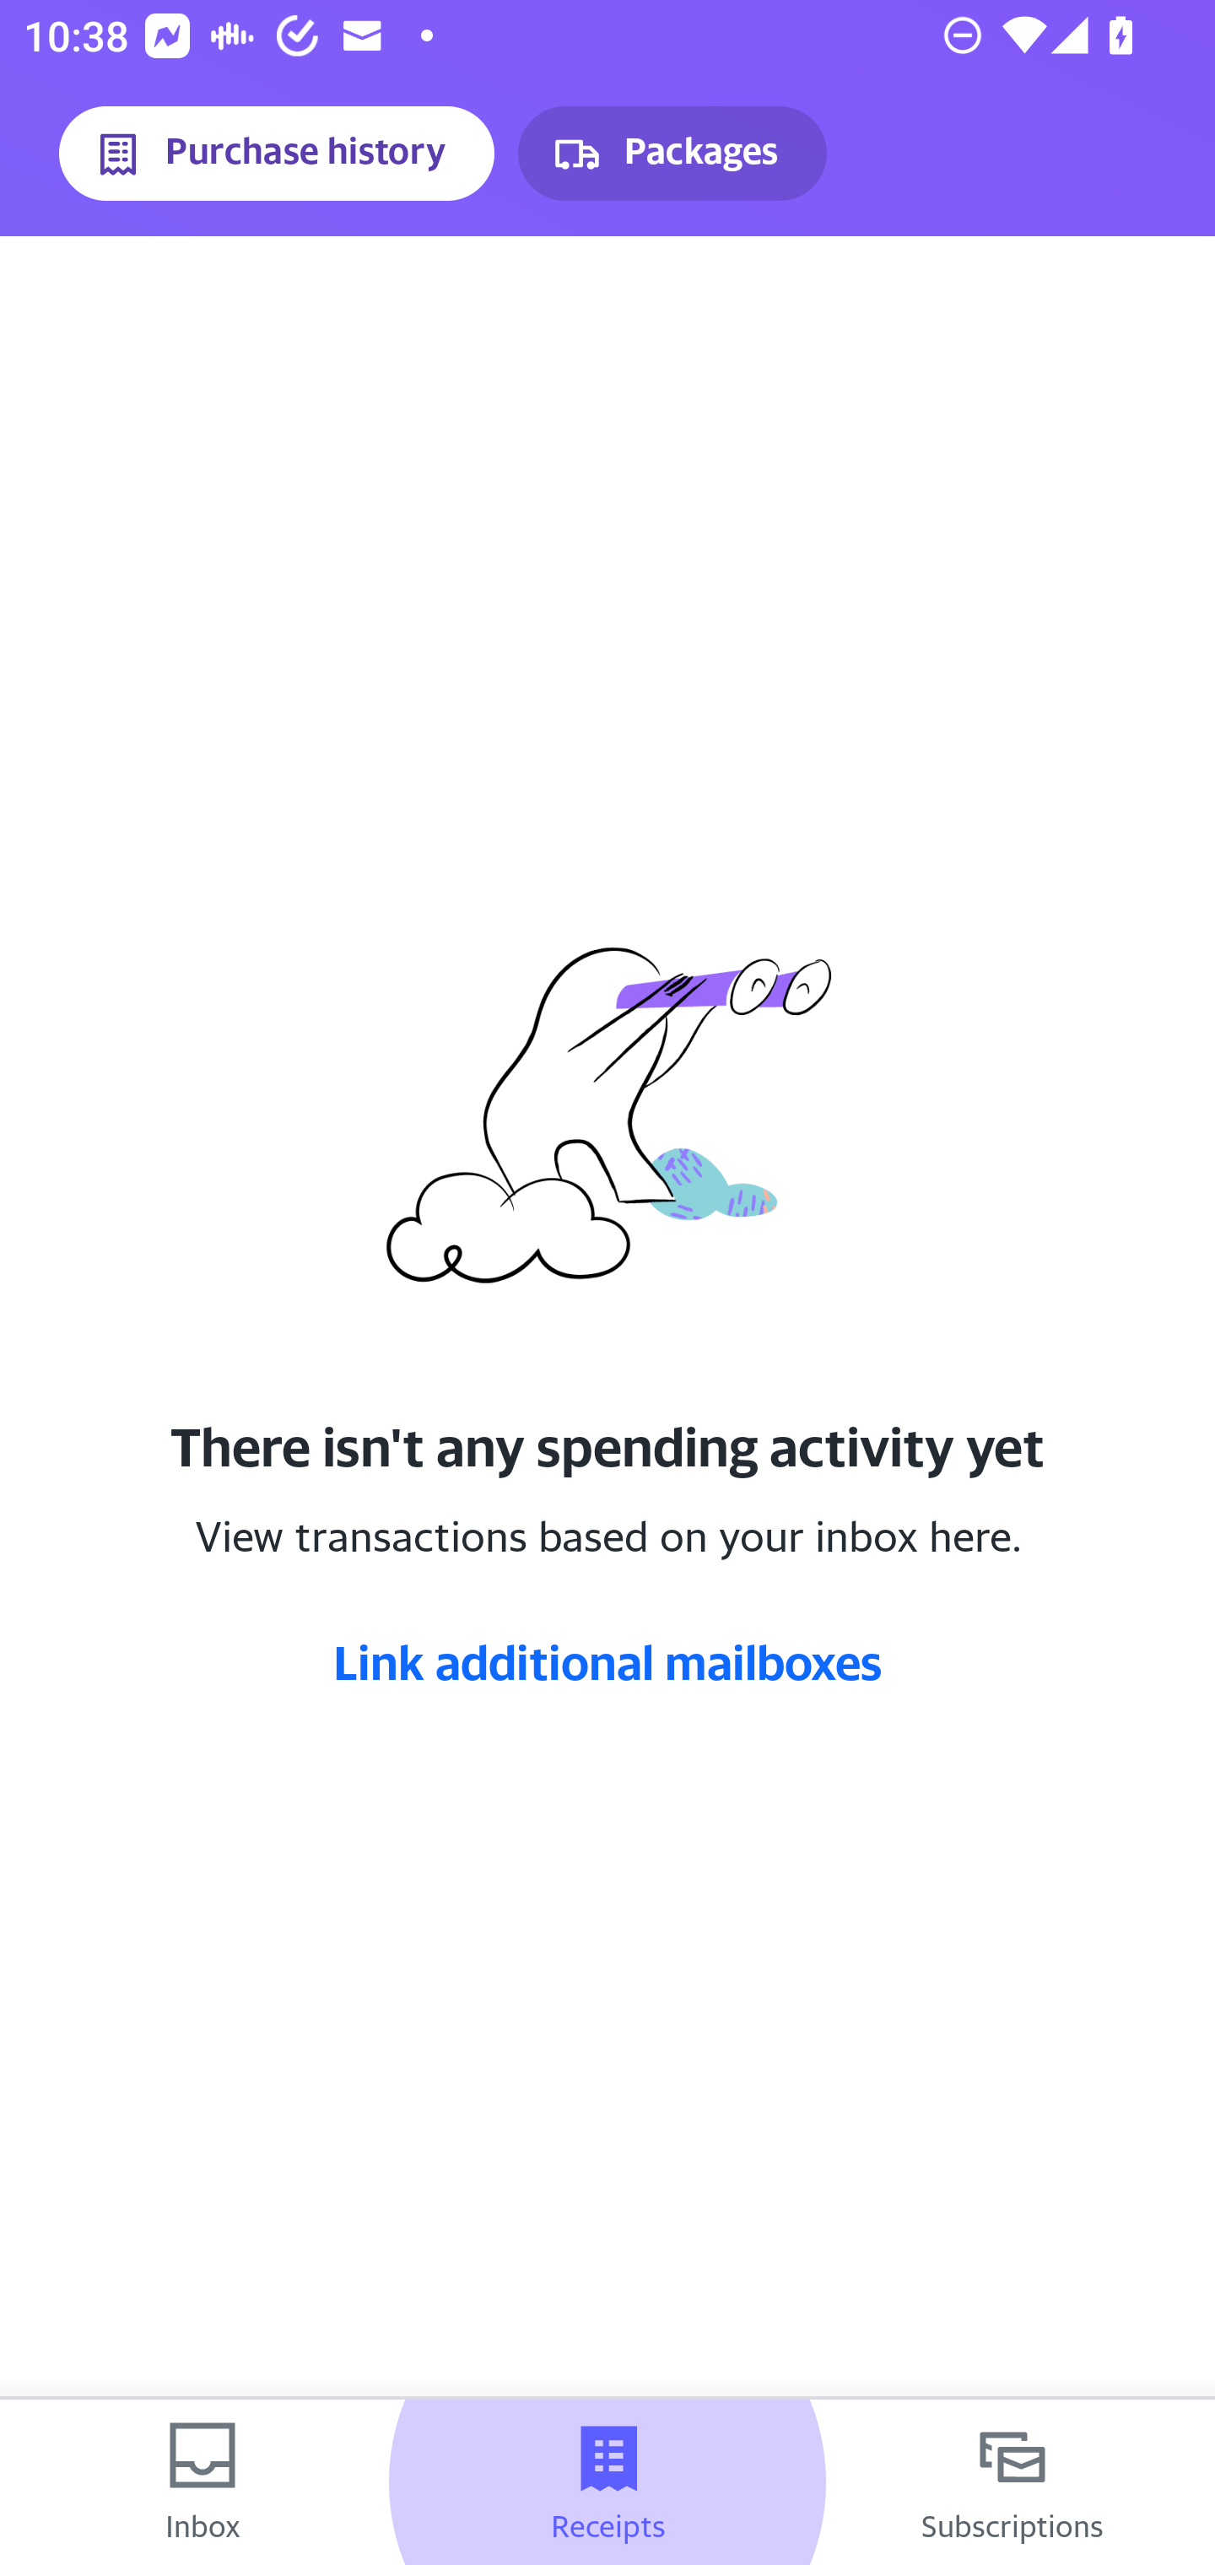  What do you see at coordinates (672, 154) in the screenshot?
I see `Packages` at bounding box center [672, 154].